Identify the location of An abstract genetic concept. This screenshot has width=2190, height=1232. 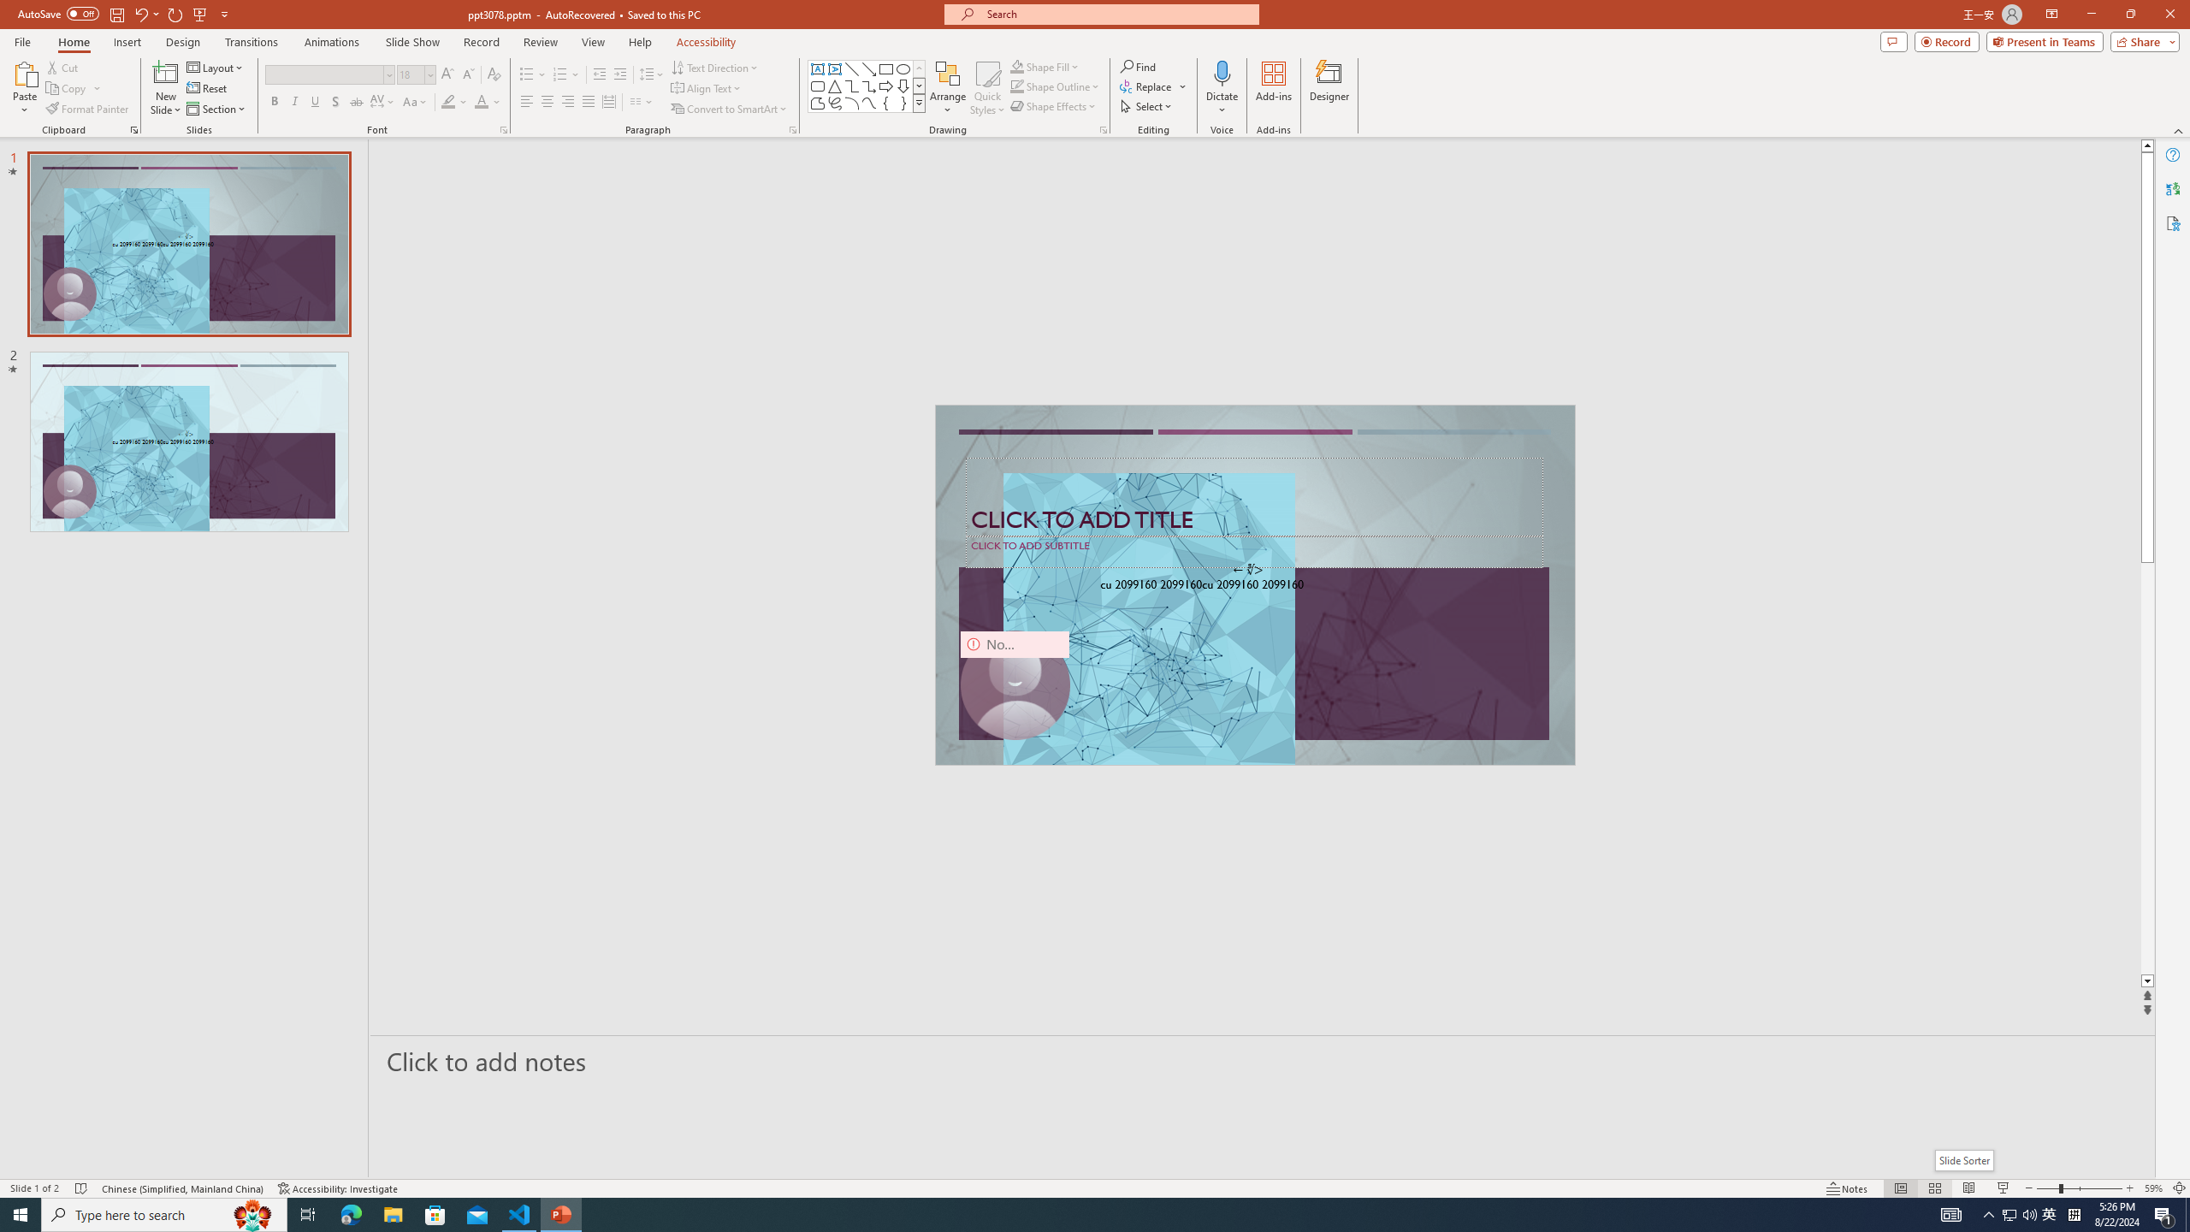
(1254, 585).